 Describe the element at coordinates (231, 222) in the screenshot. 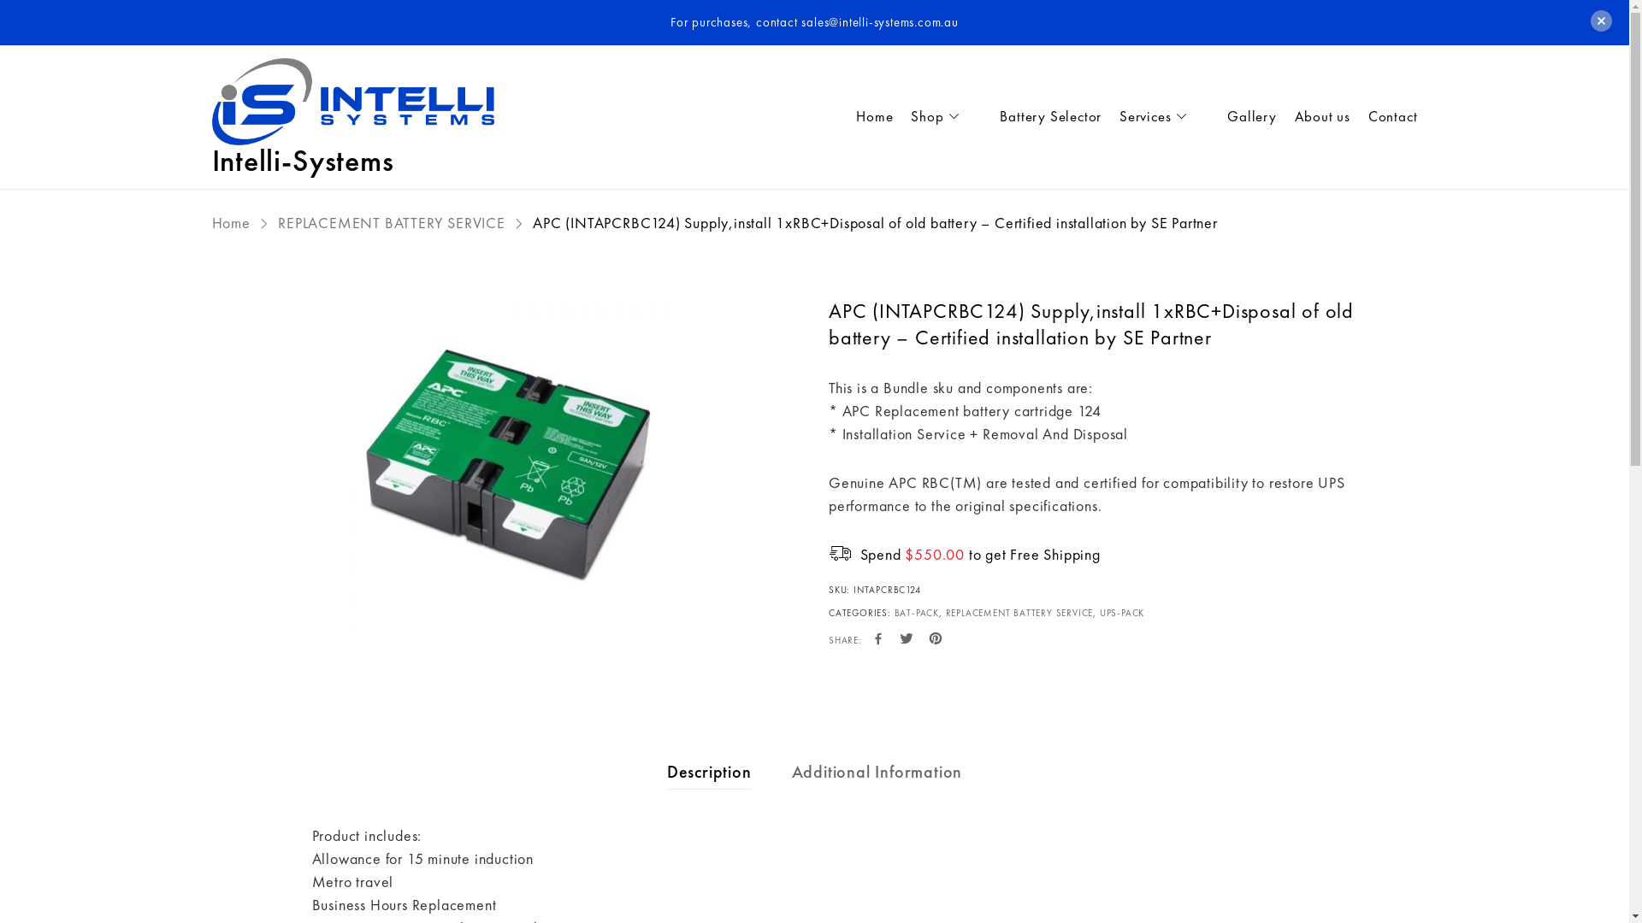

I see `Home` at that location.